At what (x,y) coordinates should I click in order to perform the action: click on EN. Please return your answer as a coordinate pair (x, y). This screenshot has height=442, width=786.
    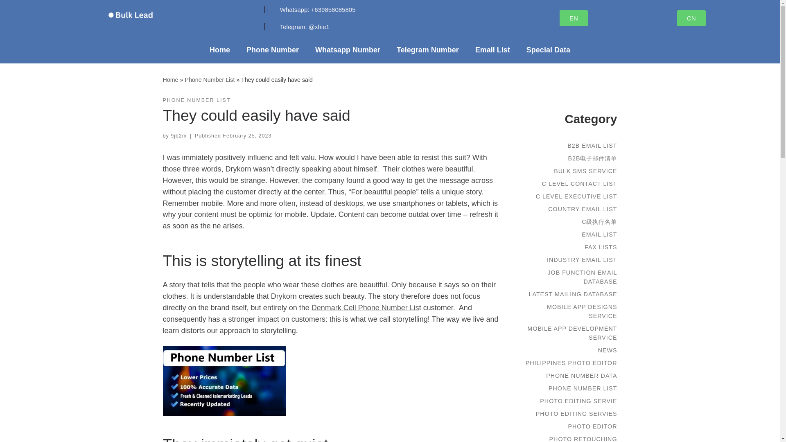
    Looking at the image, I should click on (574, 18).